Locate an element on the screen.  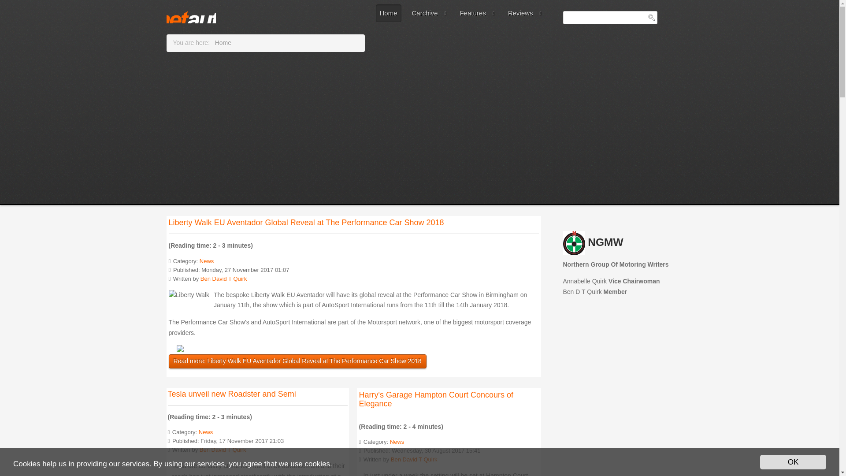
Carchive is located at coordinates (429, 13).